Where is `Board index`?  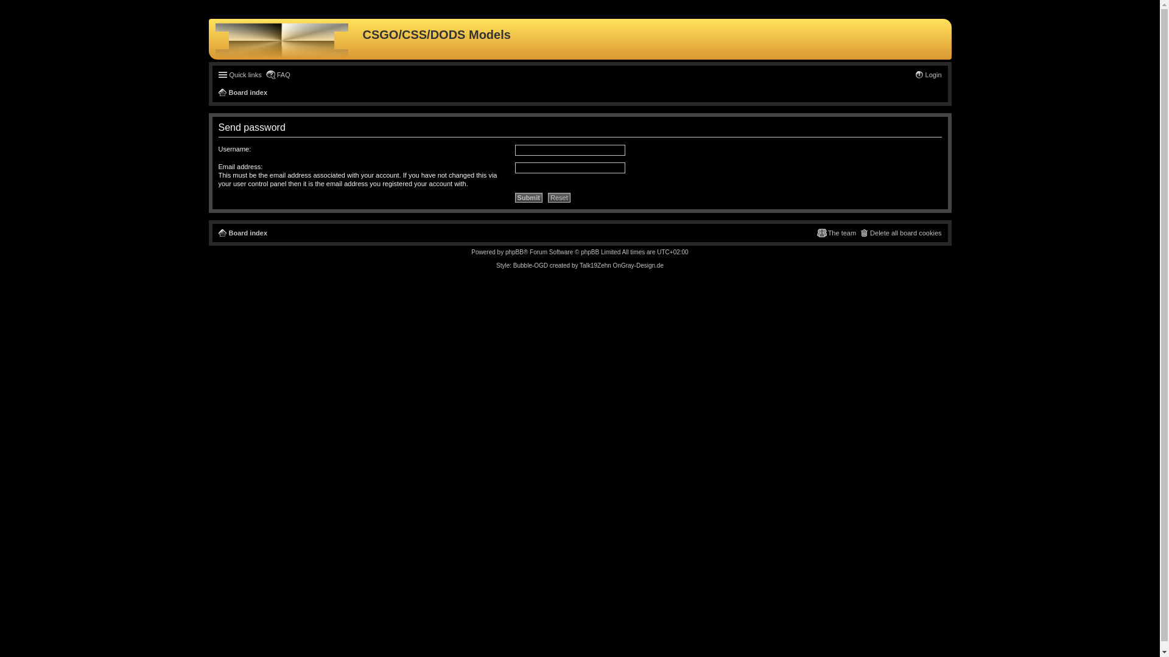 Board index is located at coordinates (242, 92).